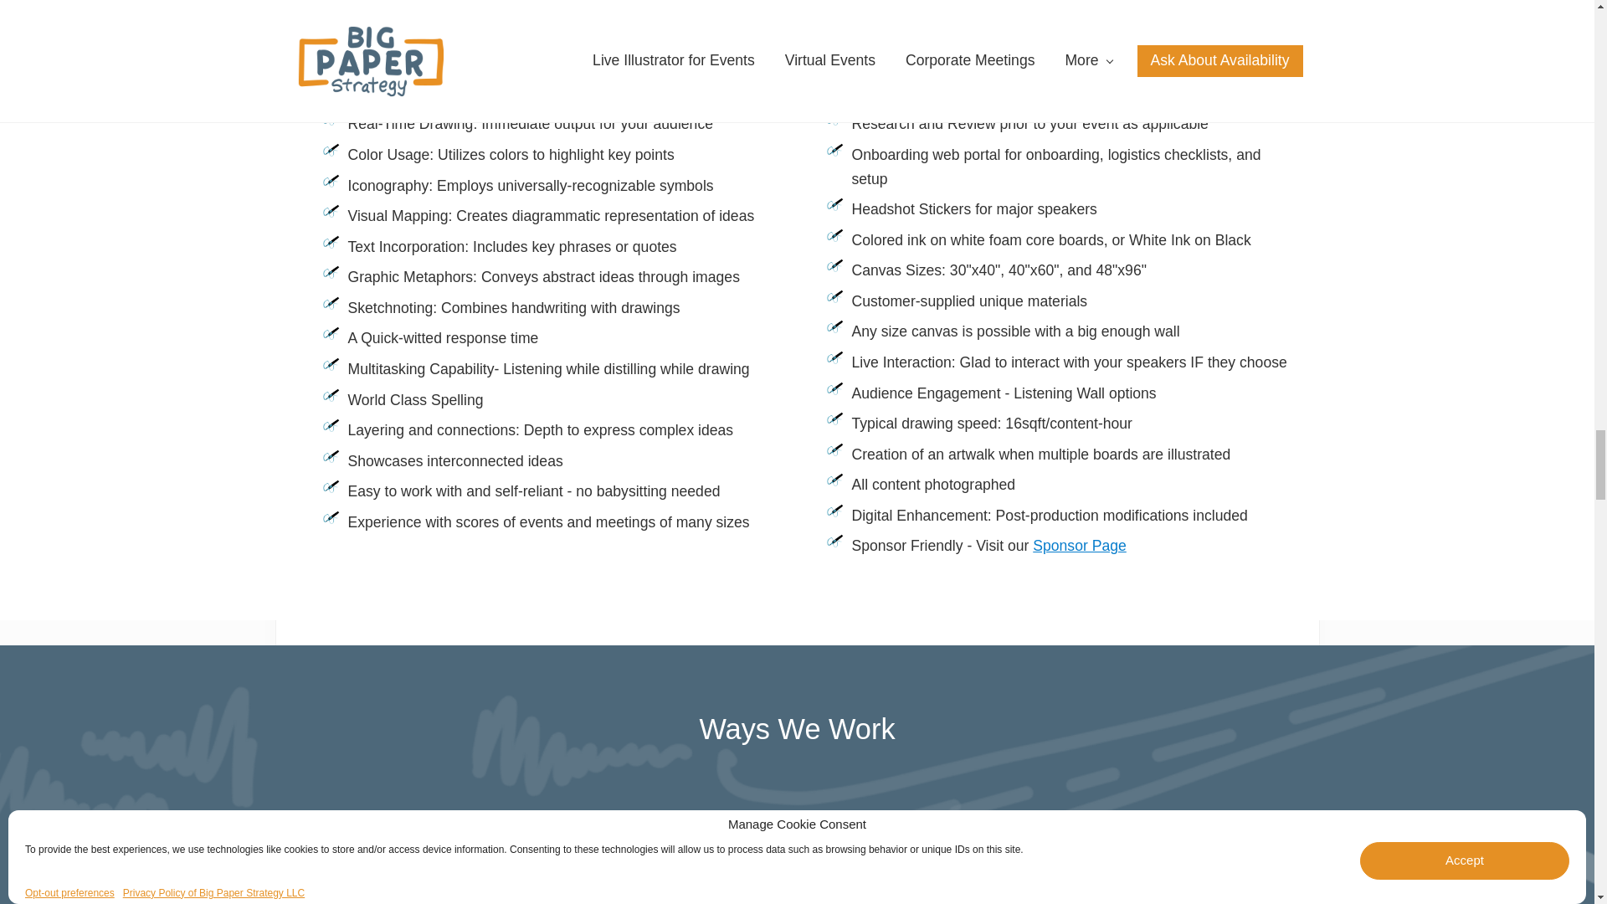  Describe the element at coordinates (1080, 860) in the screenshot. I see `Virtual Conference and Webinar Illustration` at that location.